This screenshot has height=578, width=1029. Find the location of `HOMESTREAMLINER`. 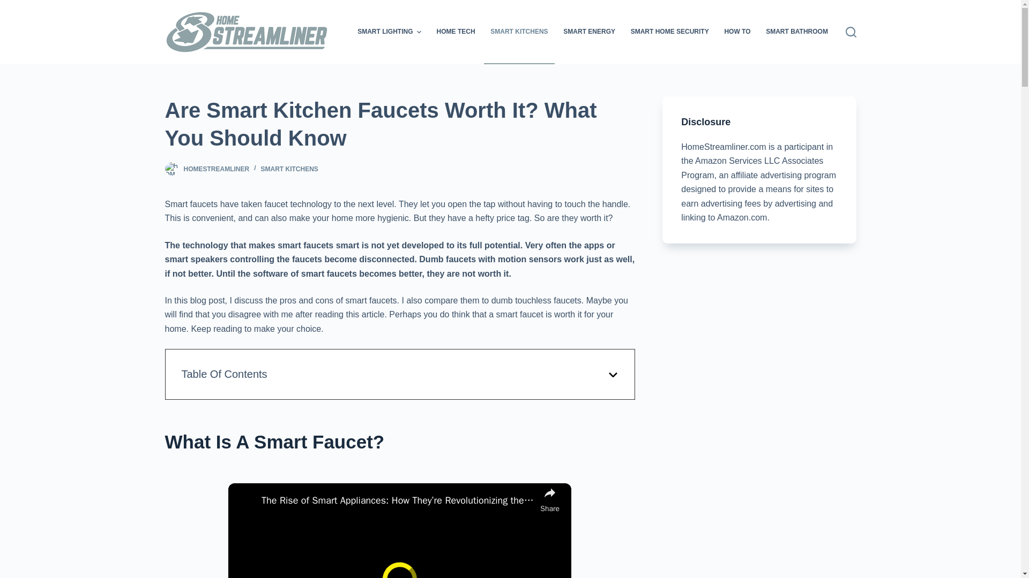

HOMESTREAMLINER is located at coordinates (215, 169).